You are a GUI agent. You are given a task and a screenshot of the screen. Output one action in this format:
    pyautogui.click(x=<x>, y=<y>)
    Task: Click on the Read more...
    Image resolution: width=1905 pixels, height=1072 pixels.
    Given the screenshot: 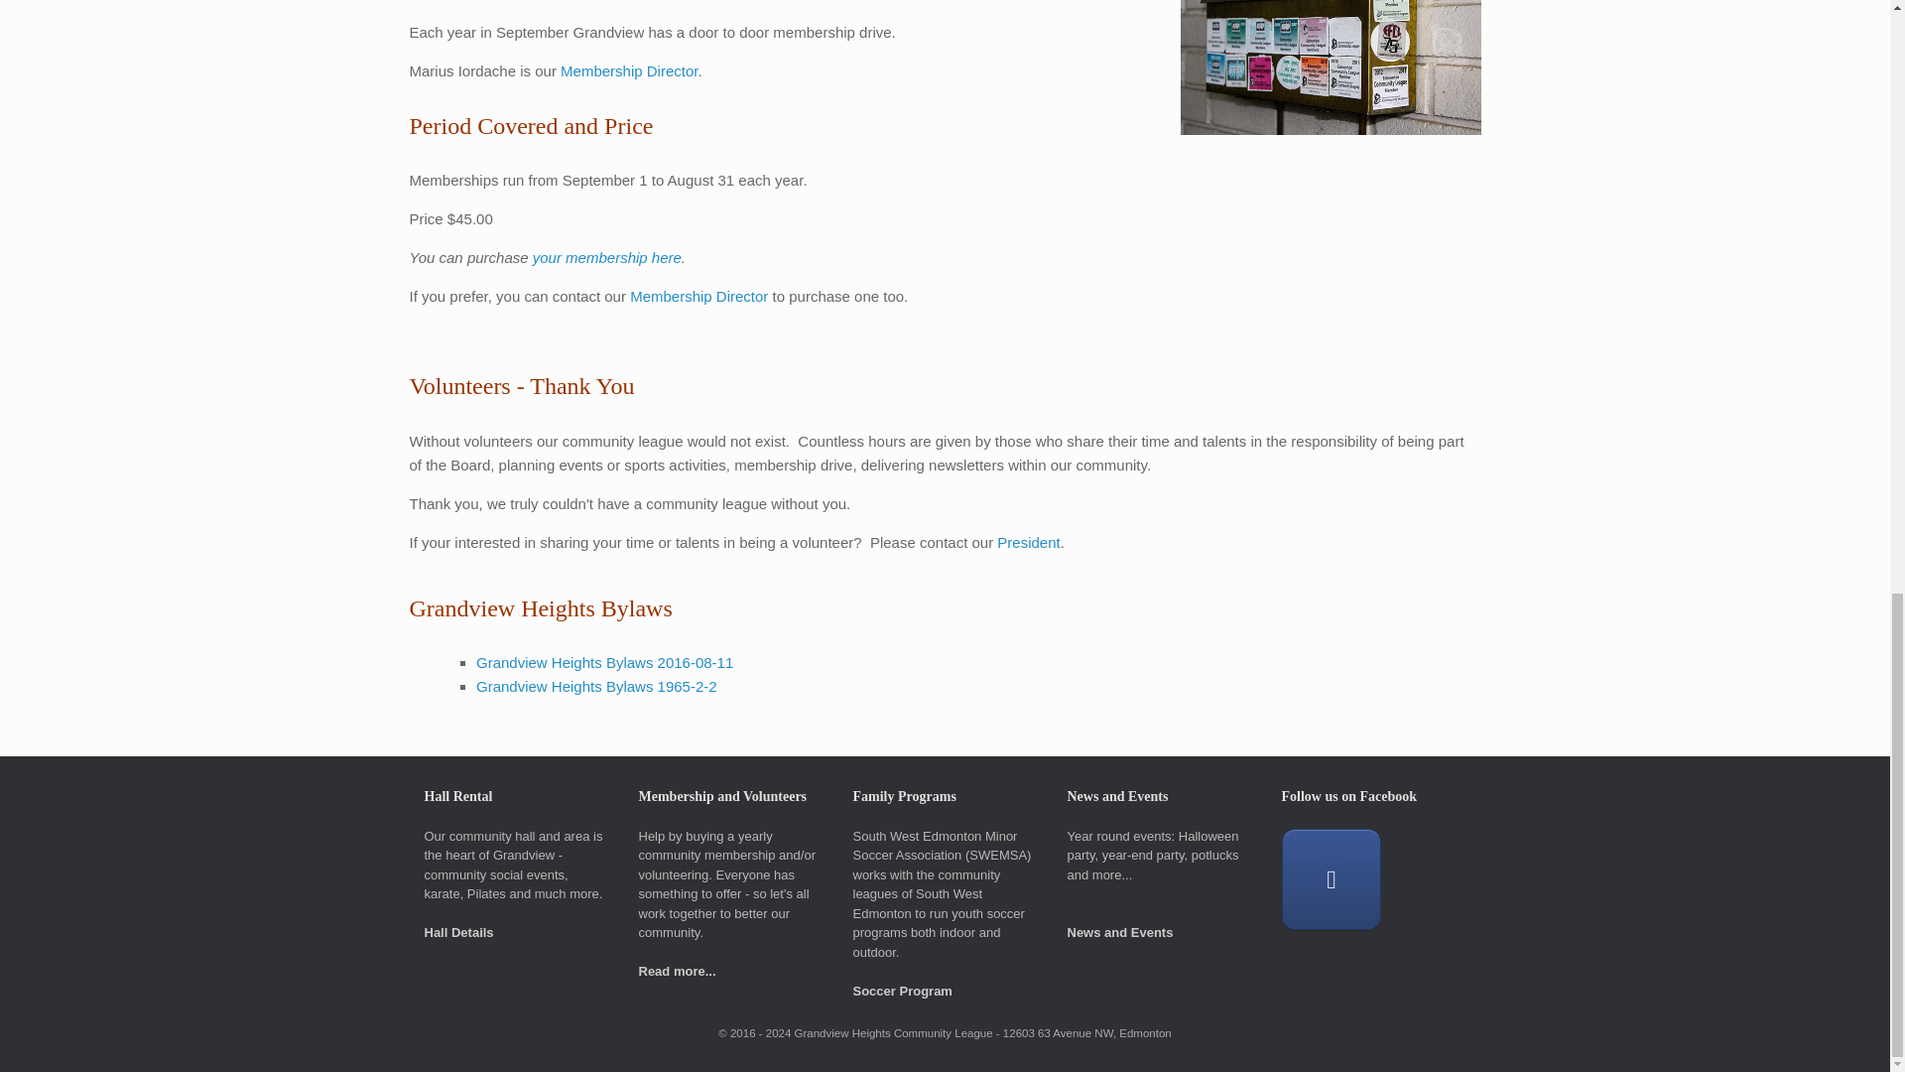 What is the action you would take?
    pyautogui.click(x=677, y=971)
    